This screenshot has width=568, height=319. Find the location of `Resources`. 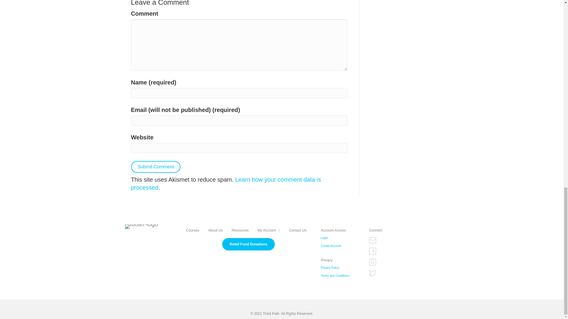

Resources is located at coordinates (240, 230).